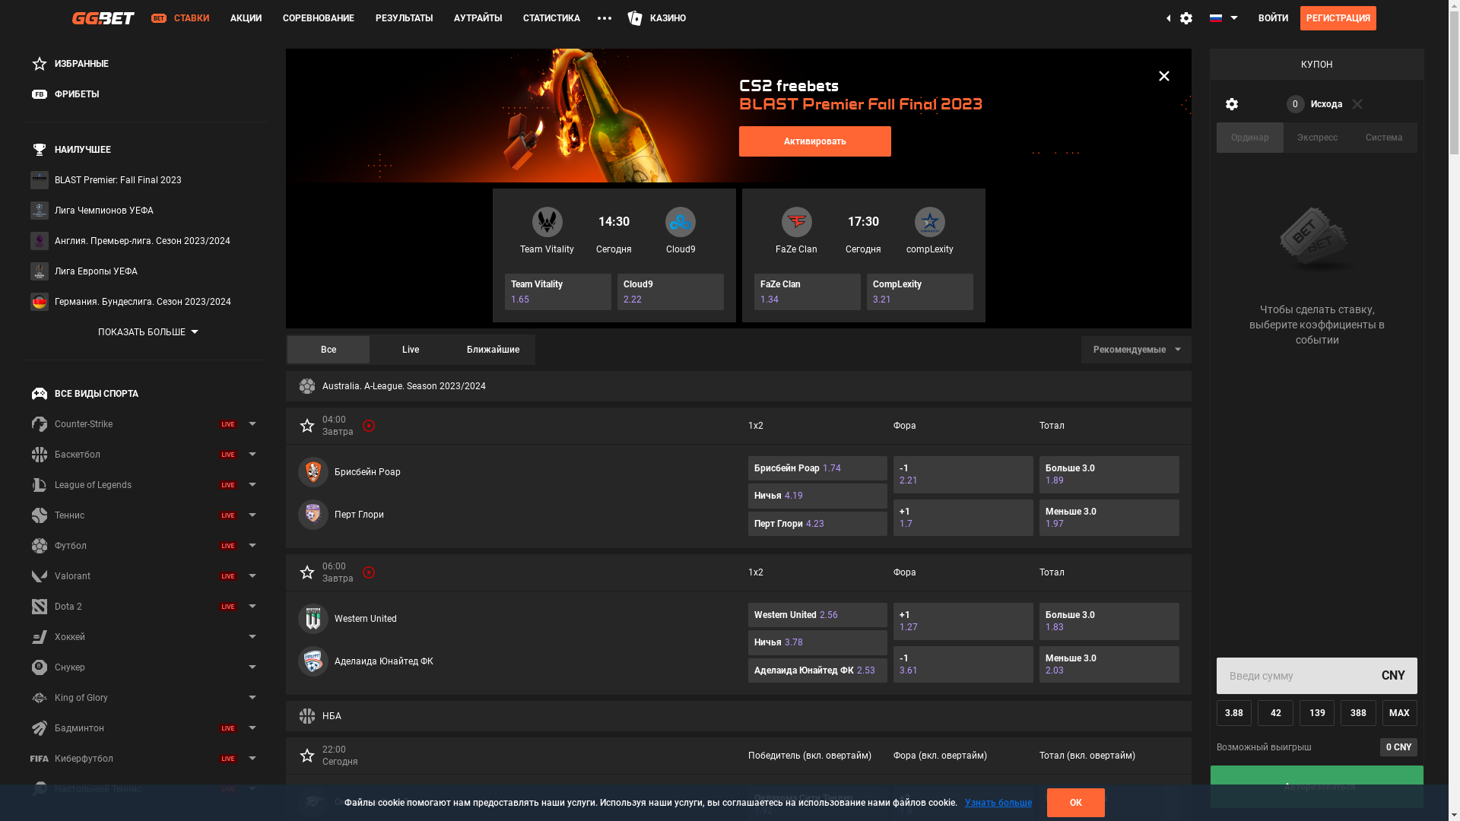 This screenshot has width=1460, height=821. Describe the element at coordinates (739, 116) in the screenshot. I see `CS2 freebets` at that location.